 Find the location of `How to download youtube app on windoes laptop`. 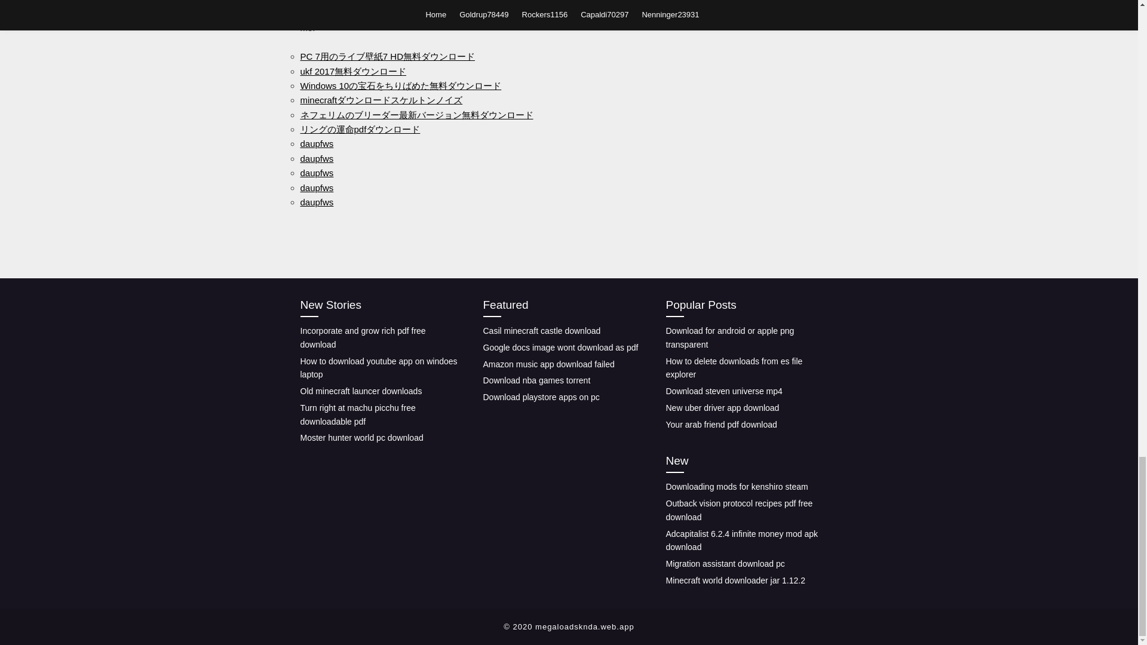

How to download youtube app on windoes laptop is located at coordinates (378, 368).